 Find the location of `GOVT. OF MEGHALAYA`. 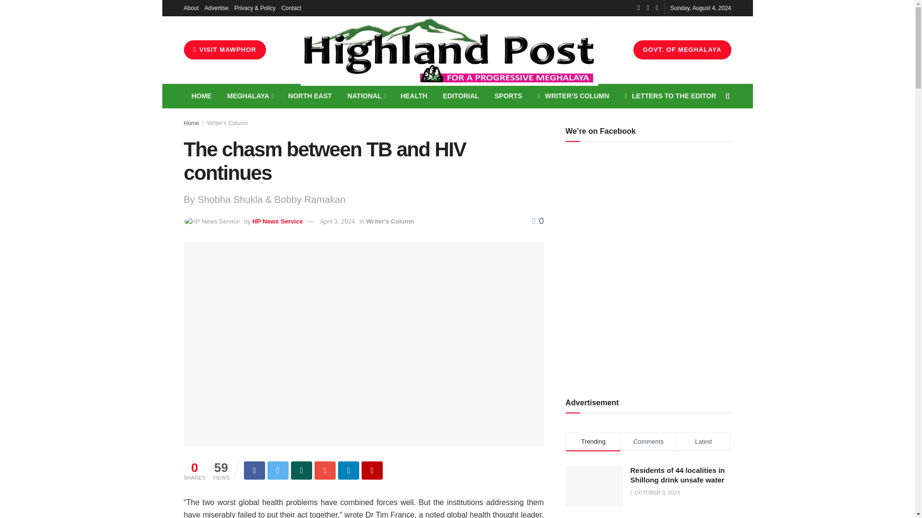

GOVT. OF MEGHALAYA is located at coordinates (682, 50).